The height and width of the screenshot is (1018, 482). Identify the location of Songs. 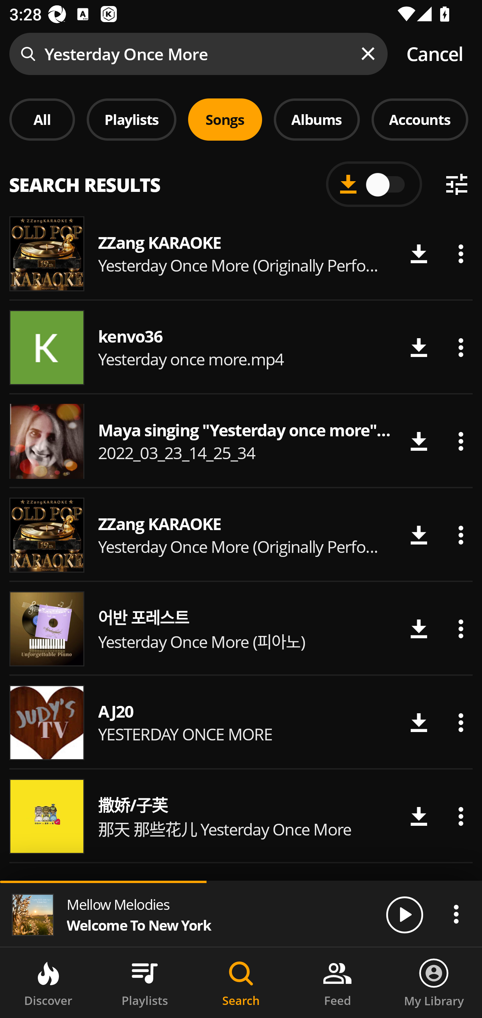
(225, 119).